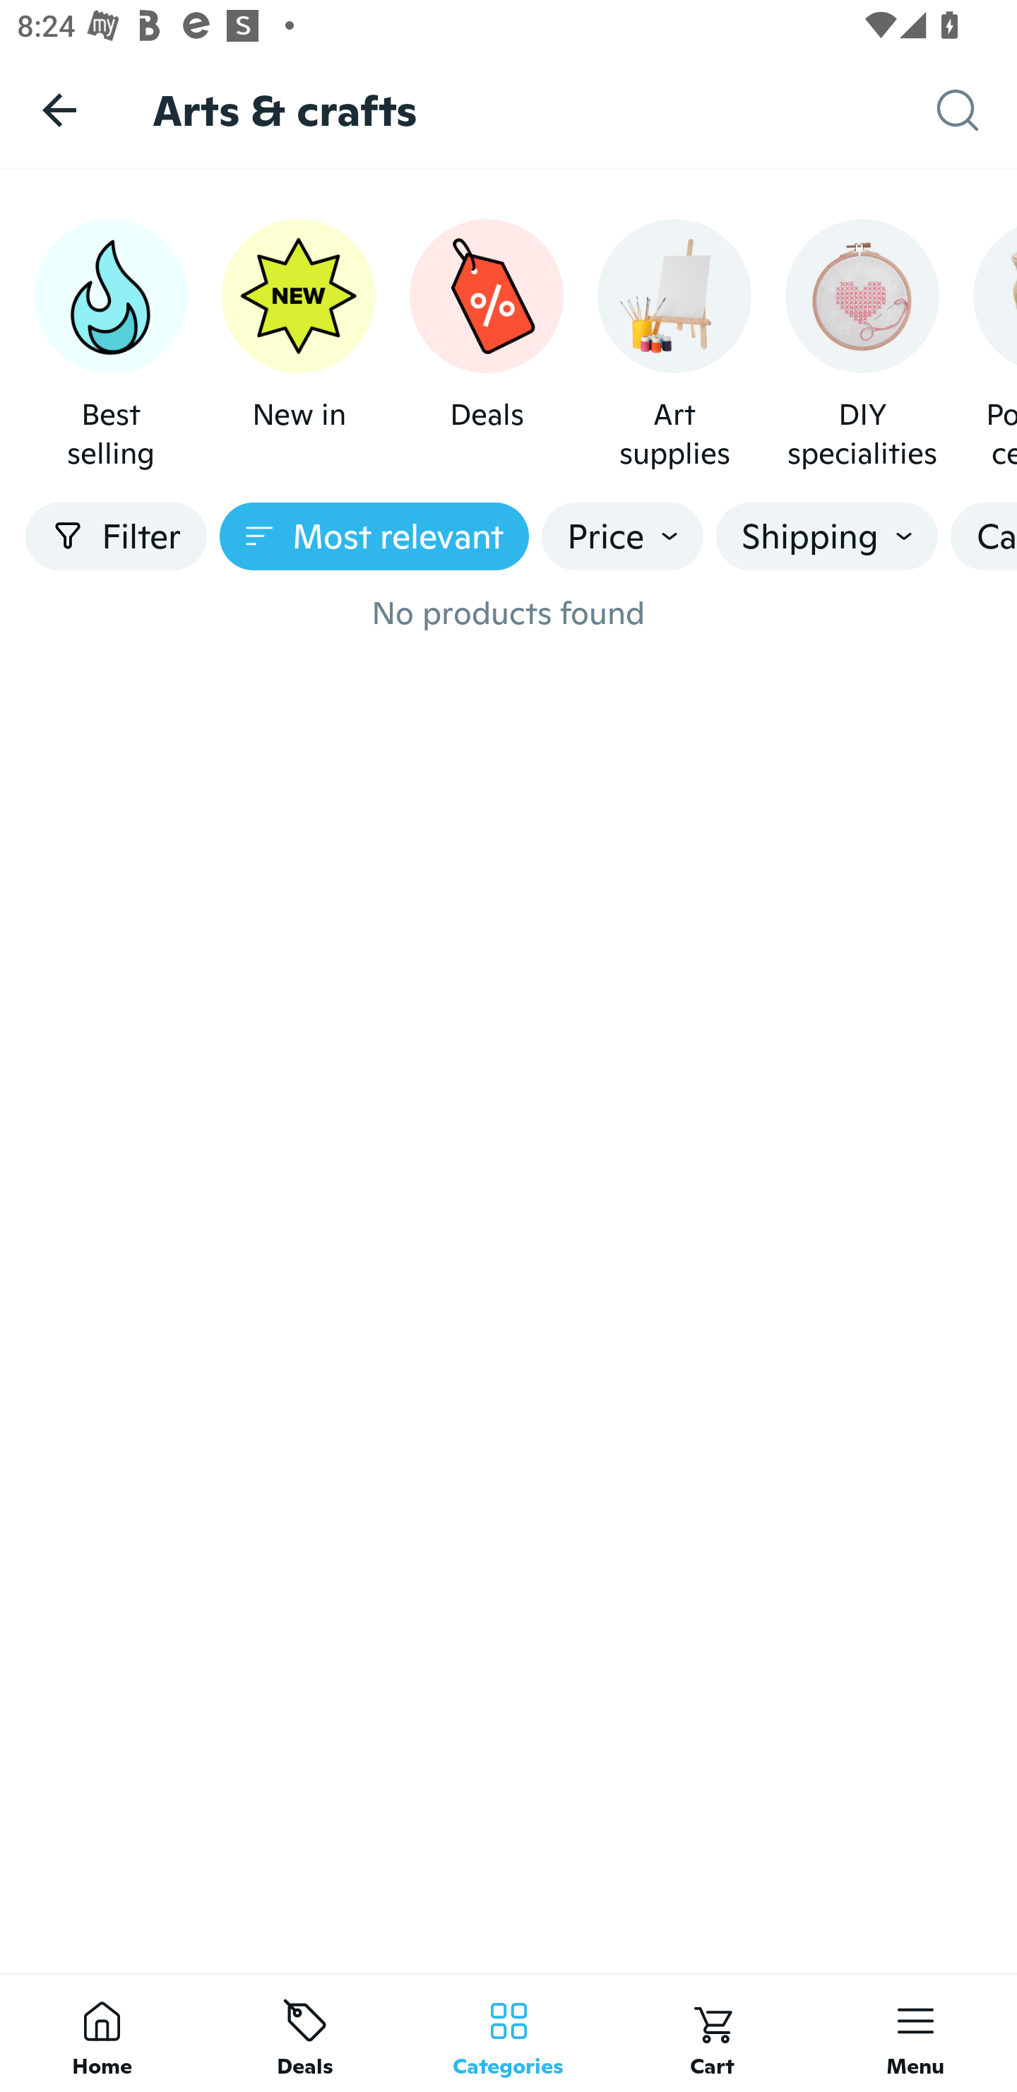  What do you see at coordinates (116, 536) in the screenshot?
I see `Filter` at bounding box center [116, 536].